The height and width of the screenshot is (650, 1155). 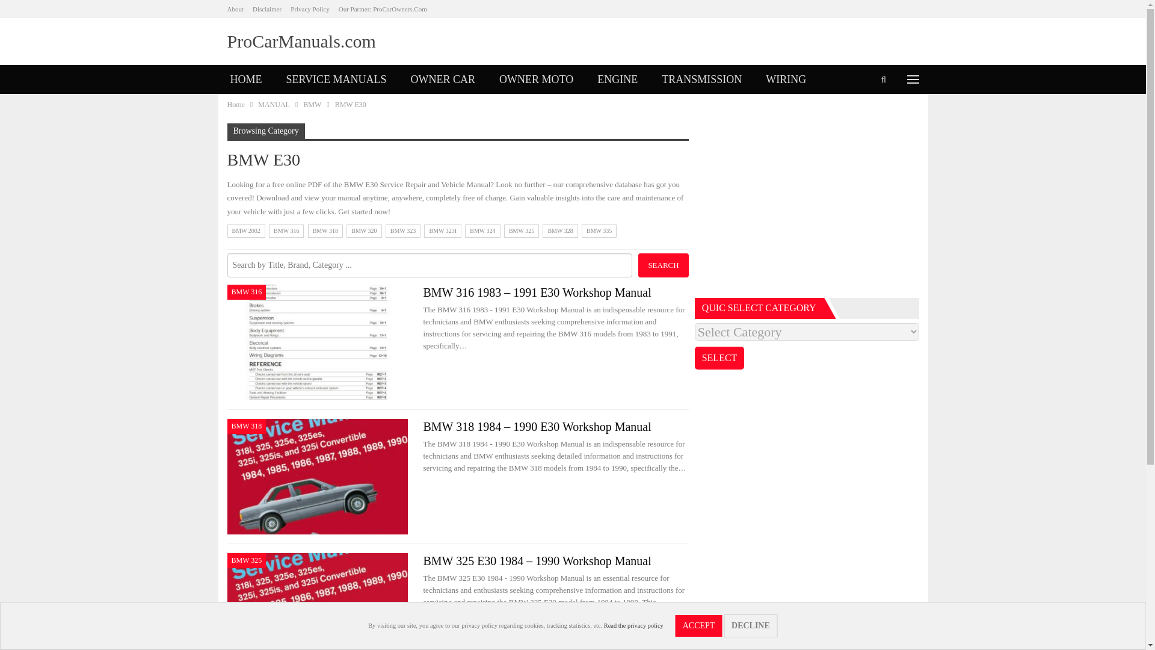 I want to click on SERVICE MANUALS, so click(x=336, y=79).